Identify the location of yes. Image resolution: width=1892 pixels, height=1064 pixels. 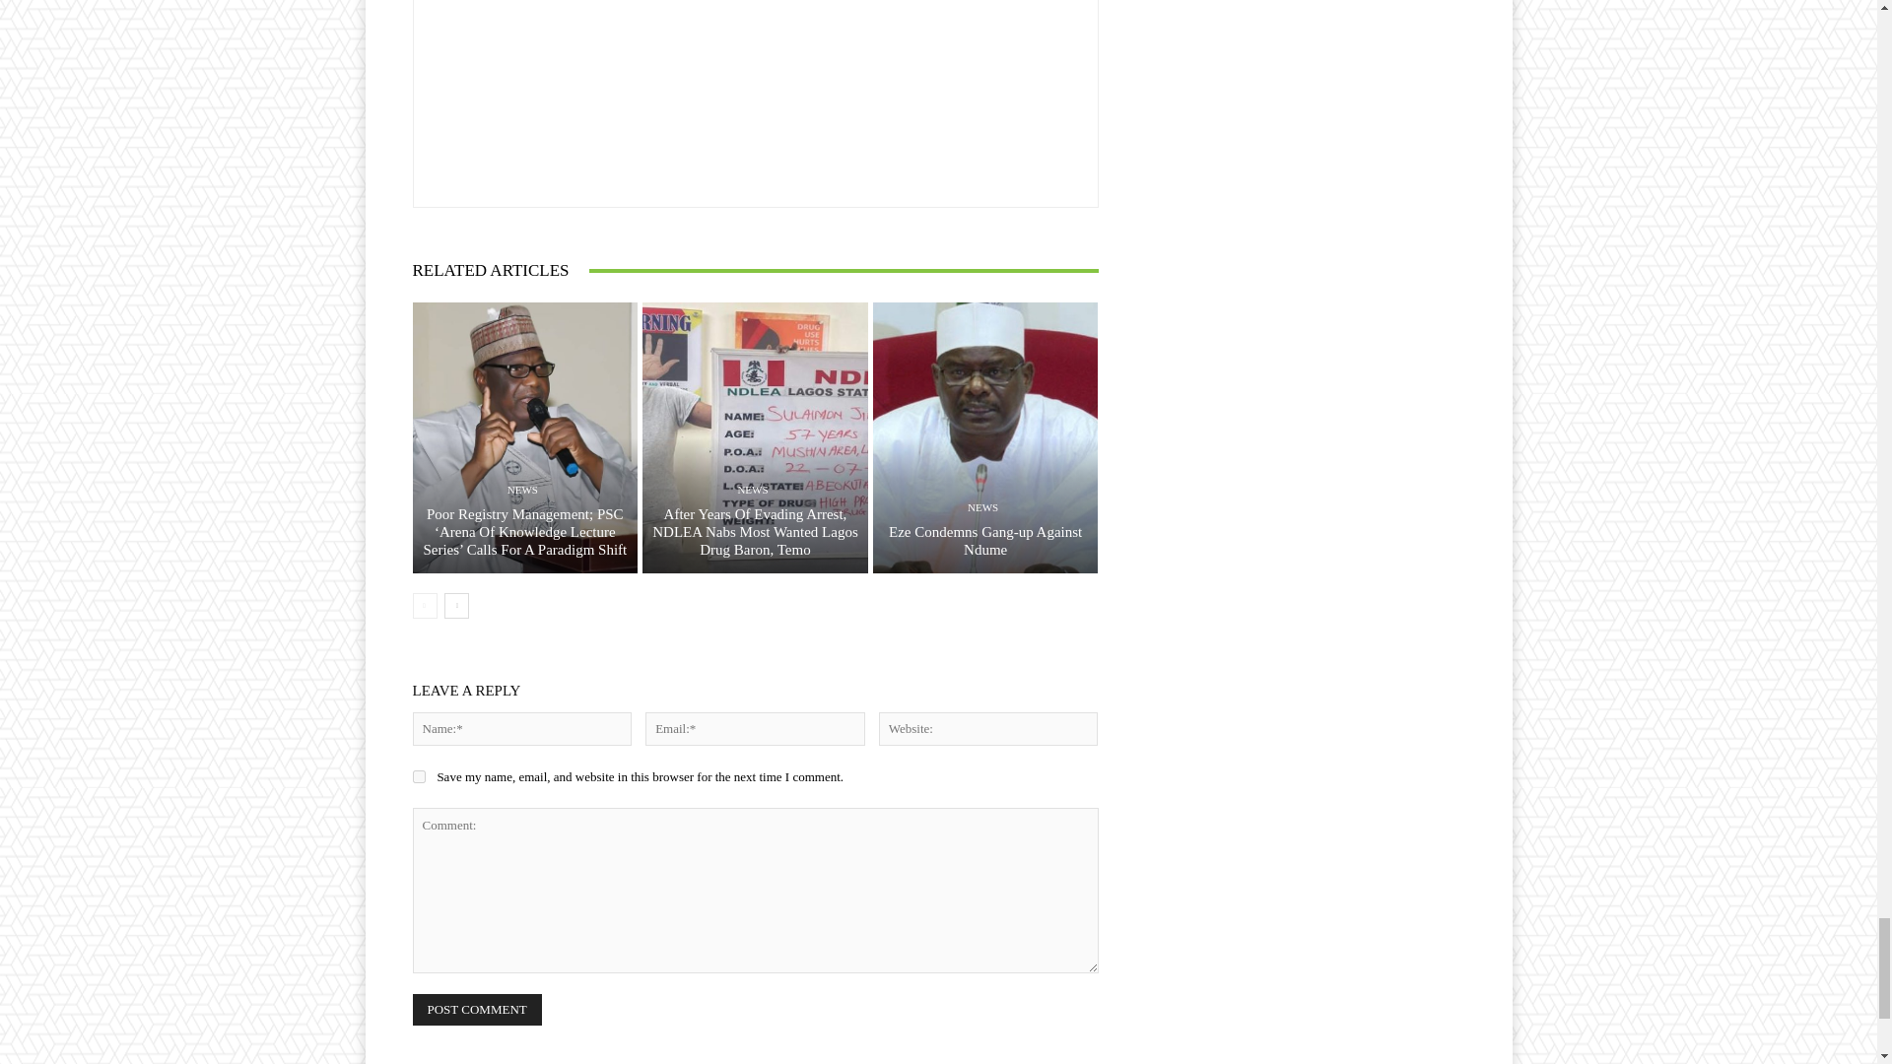
(418, 776).